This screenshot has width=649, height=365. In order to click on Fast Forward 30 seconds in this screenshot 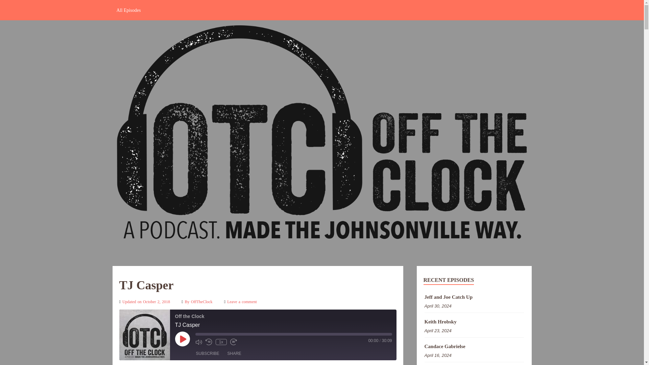, I will do `click(233, 342)`.